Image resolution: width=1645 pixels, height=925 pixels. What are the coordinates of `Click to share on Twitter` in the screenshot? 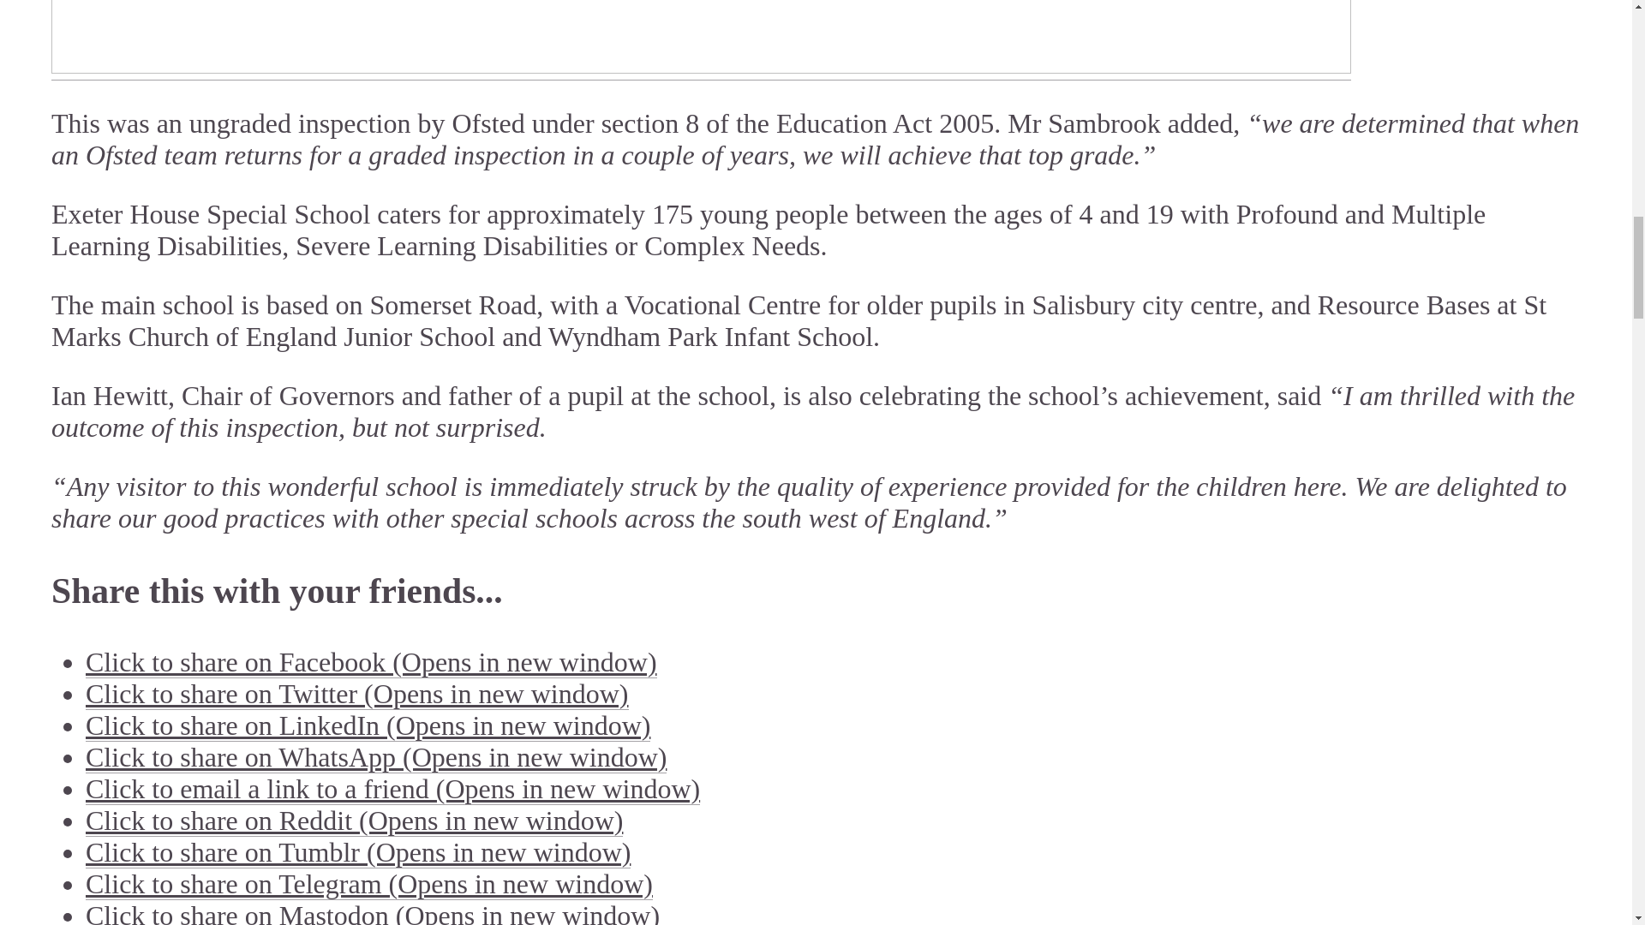 It's located at (356, 694).